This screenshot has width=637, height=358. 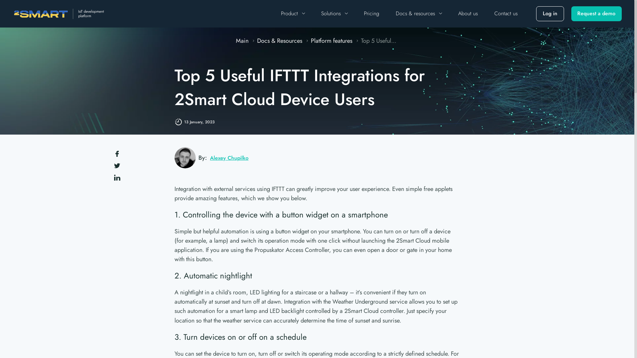 I want to click on Pricing, so click(x=372, y=14).